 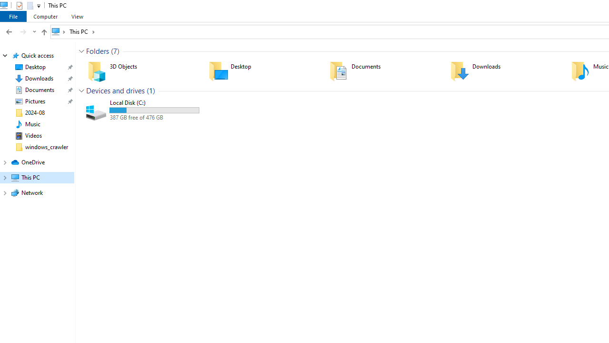 What do you see at coordinates (59, 31) in the screenshot?
I see `All locations` at bounding box center [59, 31].